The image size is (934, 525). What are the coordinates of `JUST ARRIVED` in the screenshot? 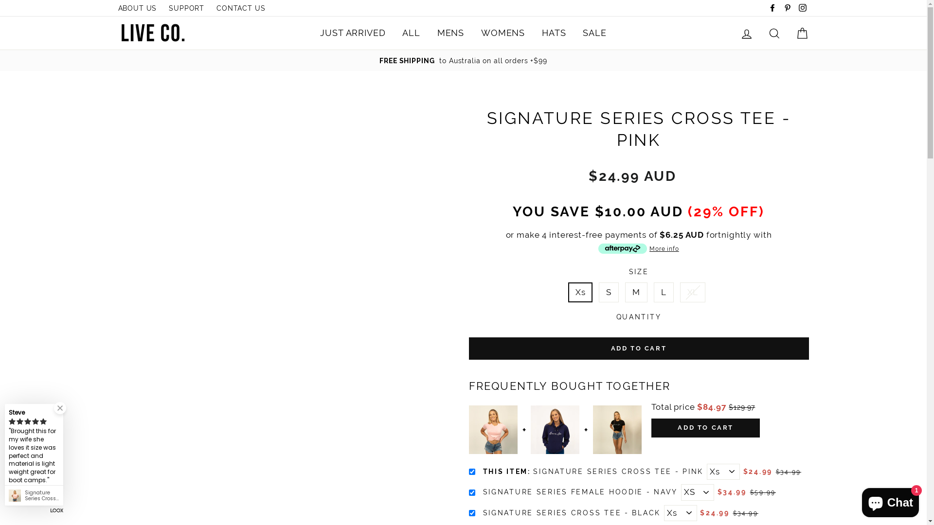 It's located at (353, 33).